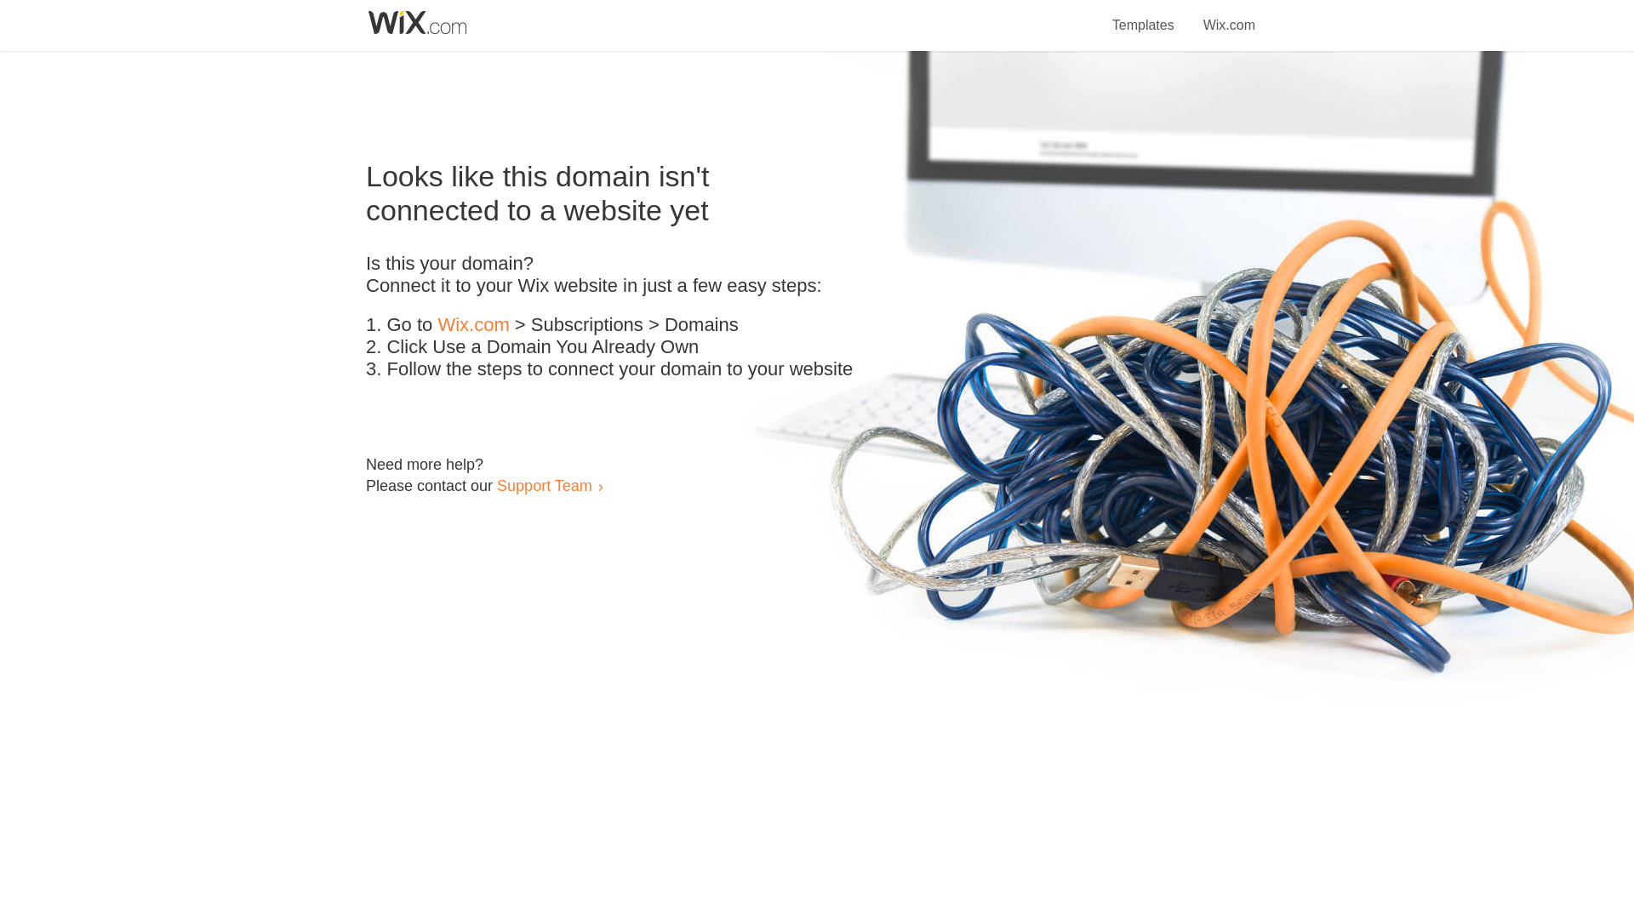 The width and height of the screenshot is (1634, 919). What do you see at coordinates (1229, 15) in the screenshot?
I see `Wix.com` at bounding box center [1229, 15].